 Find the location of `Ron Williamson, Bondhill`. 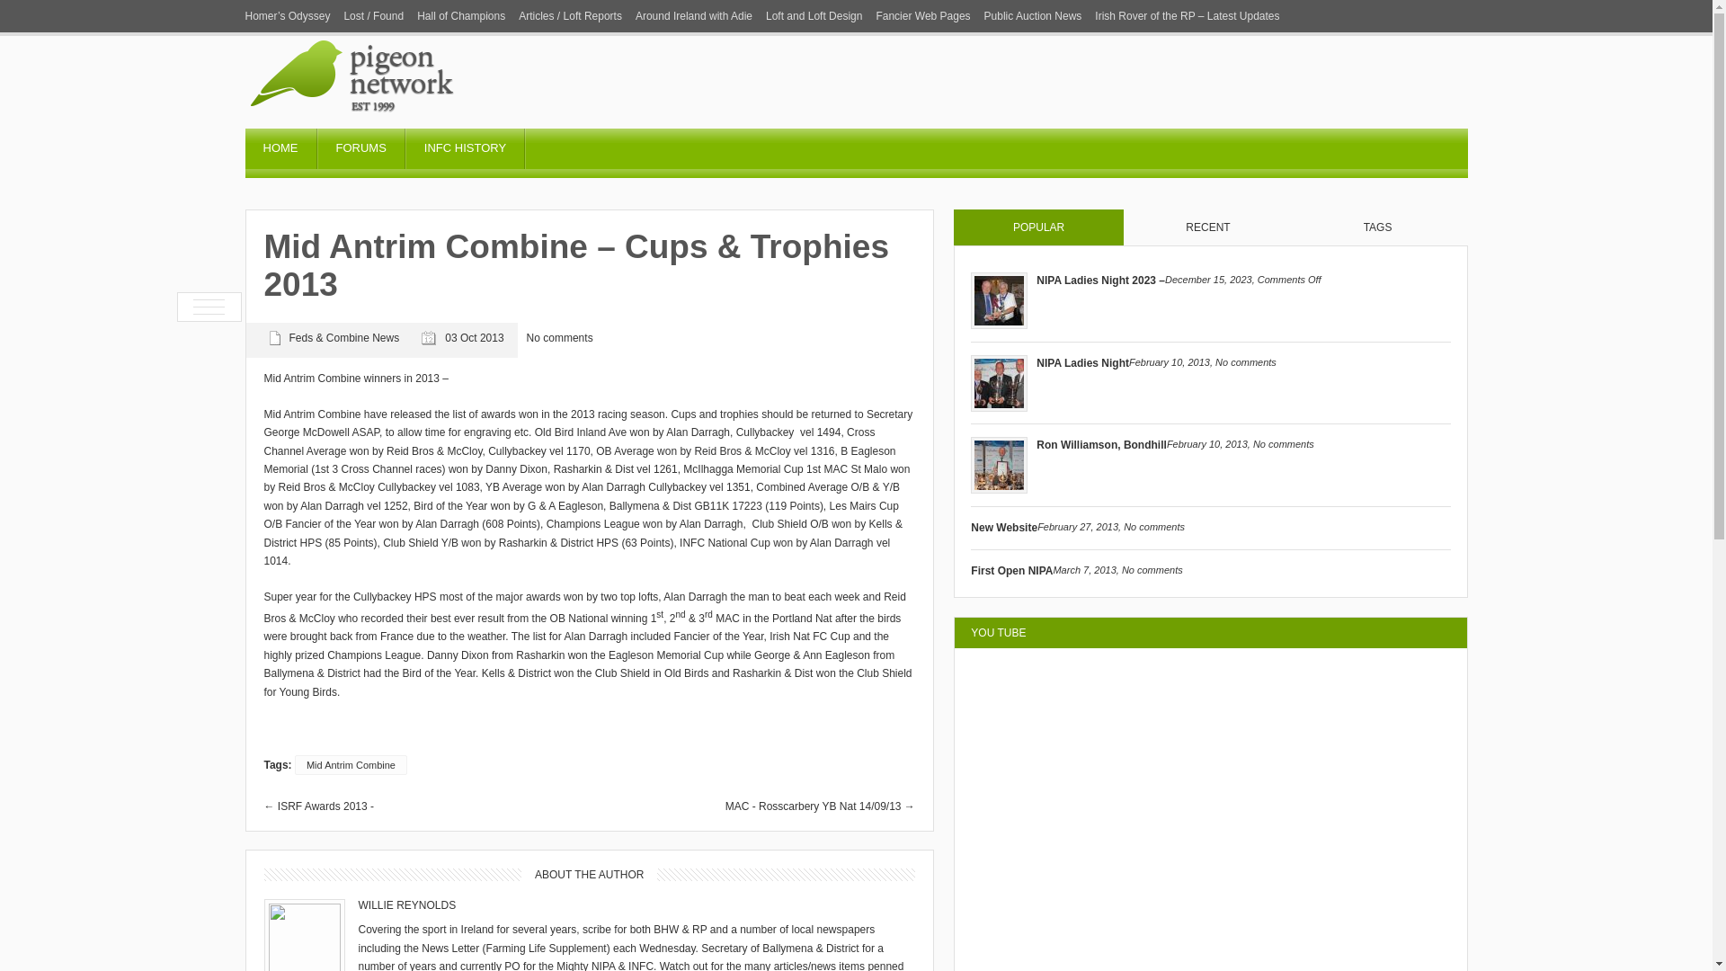

Ron Williamson, Bondhill is located at coordinates (998, 465).